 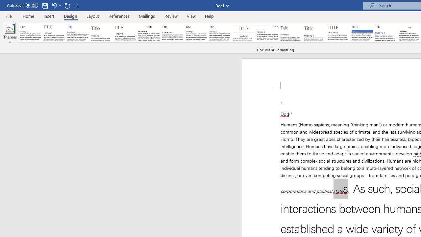 I want to click on Shaded, so click(x=362, y=33).